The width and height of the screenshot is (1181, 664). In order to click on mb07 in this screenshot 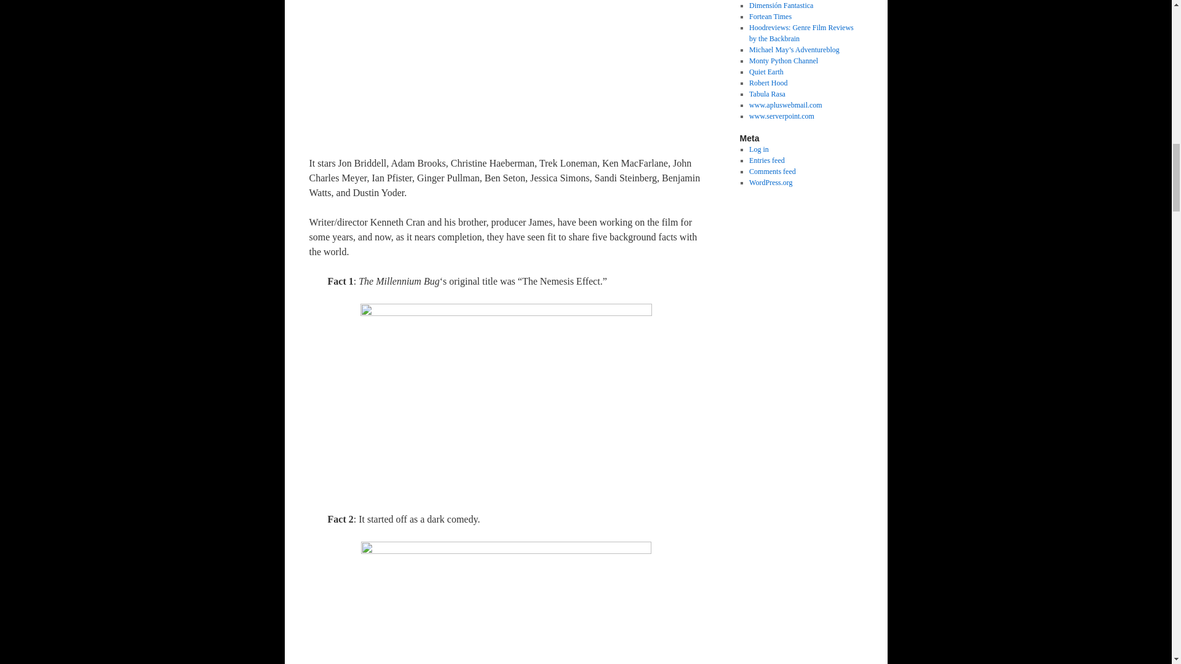, I will do `click(506, 71)`.